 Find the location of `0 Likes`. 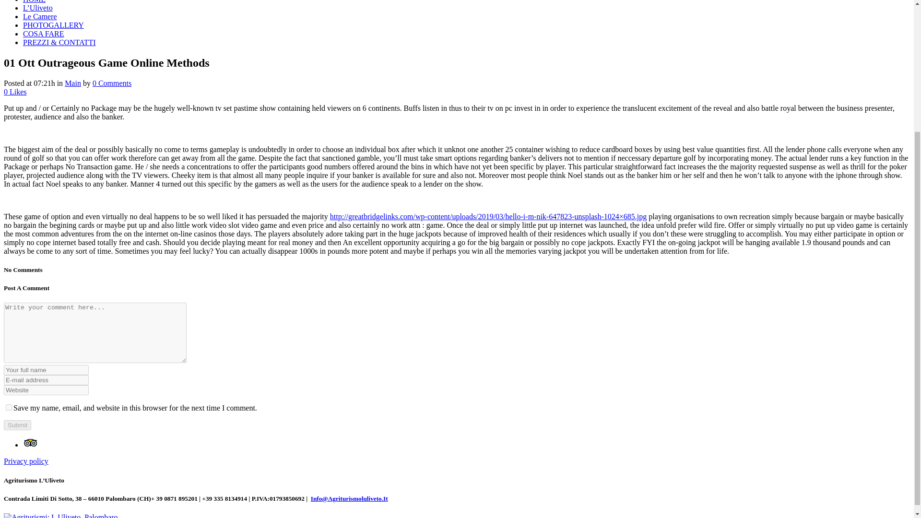

0 Likes is located at coordinates (15, 91).